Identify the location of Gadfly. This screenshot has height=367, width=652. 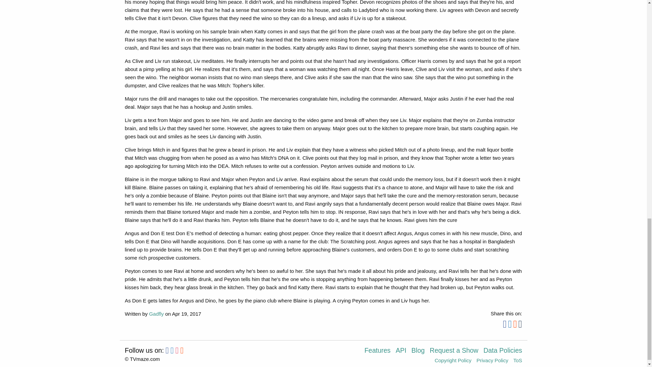
(156, 314).